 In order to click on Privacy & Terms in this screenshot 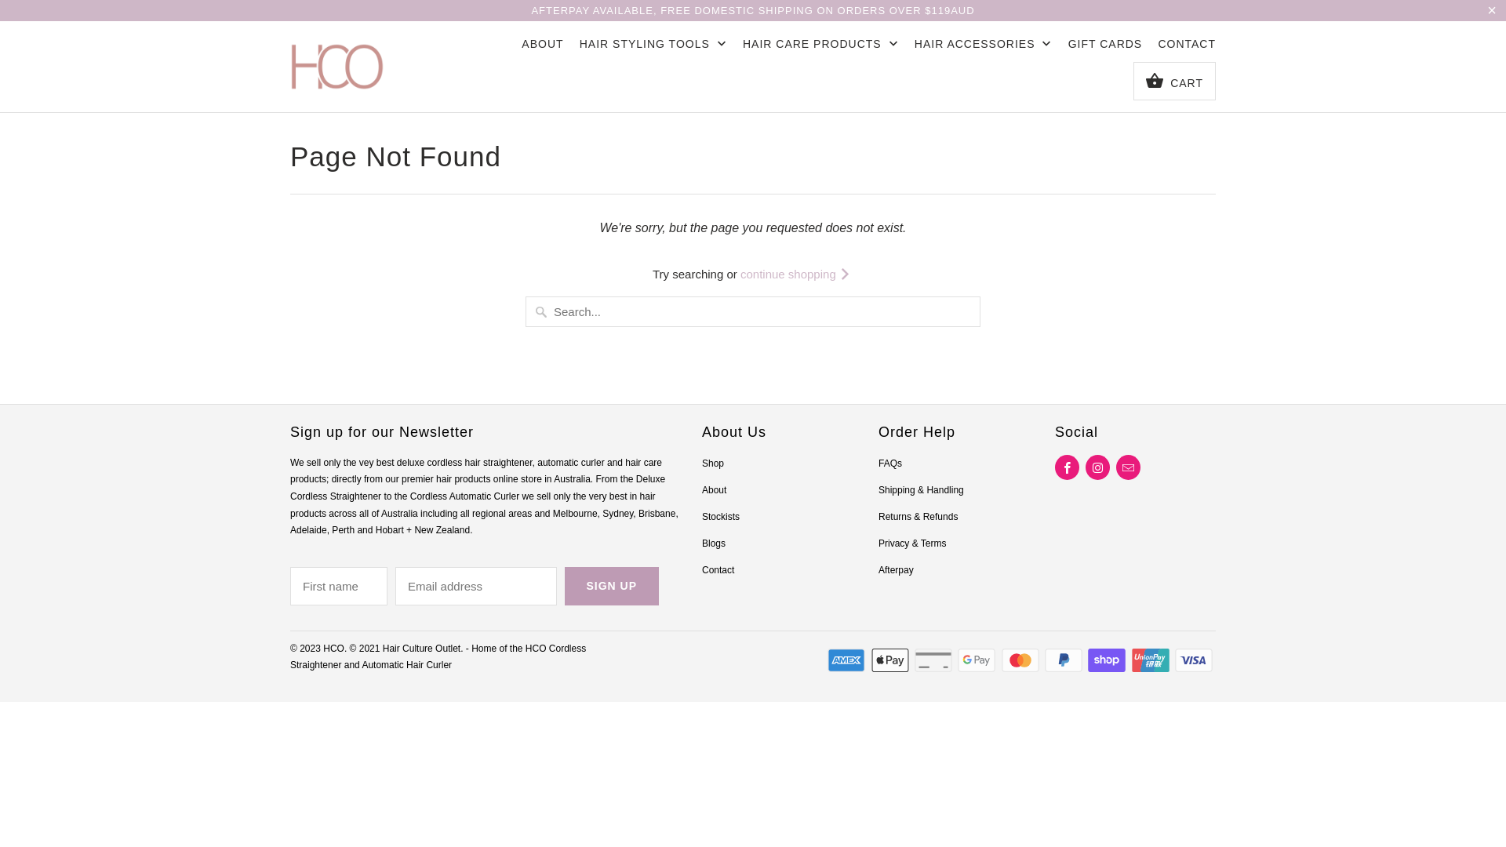, I will do `click(912, 543)`.